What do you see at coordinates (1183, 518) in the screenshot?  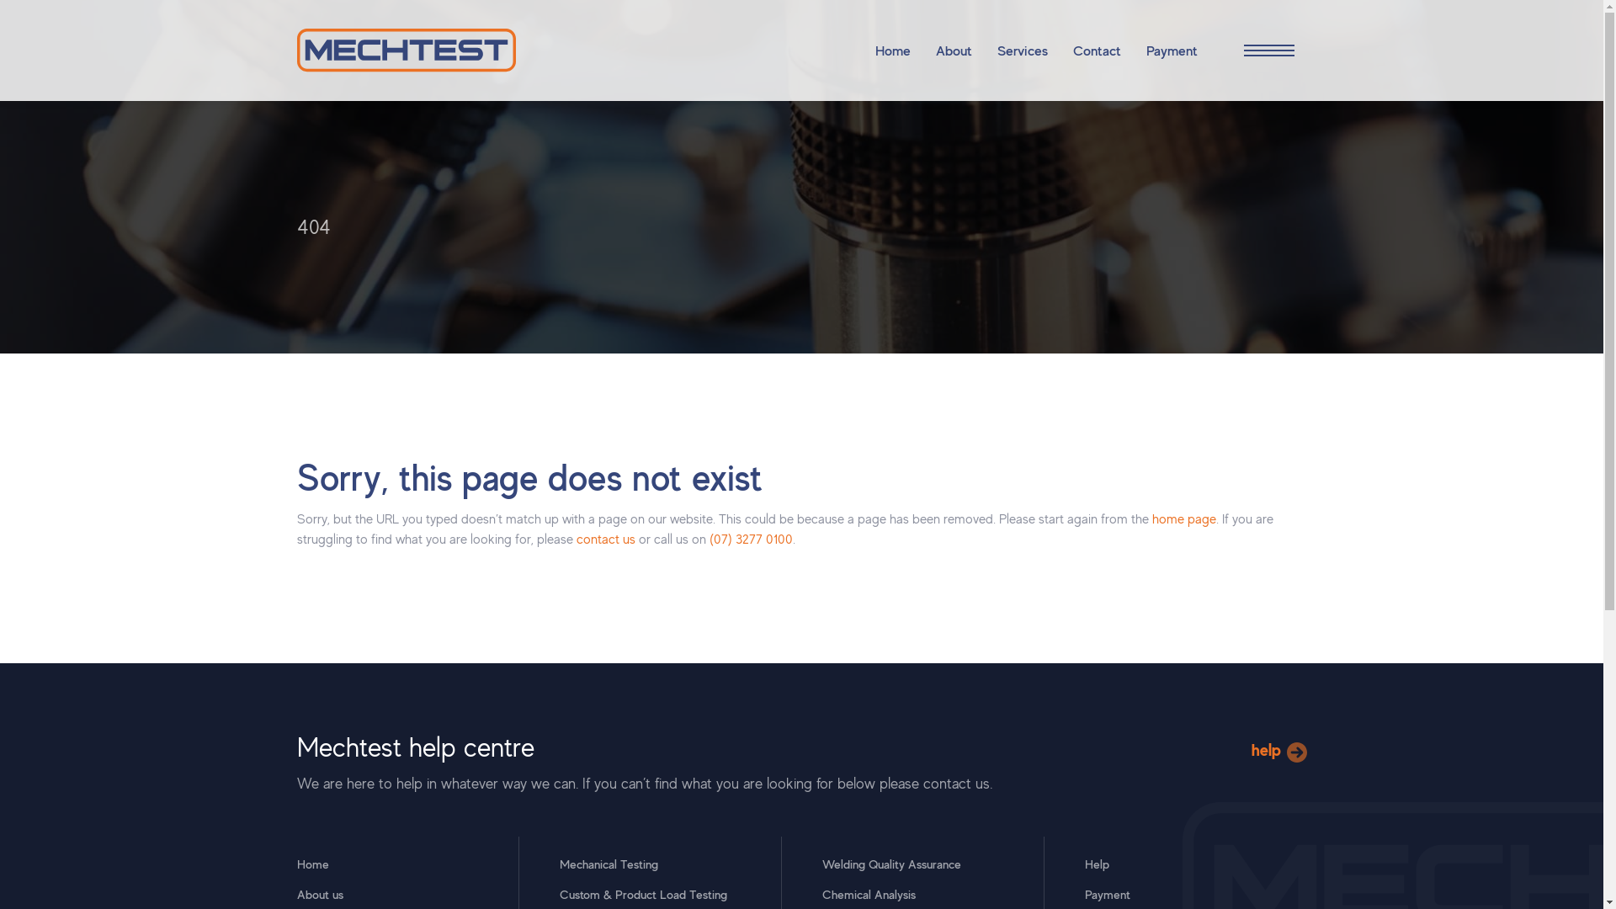 I see `home page` at bounding box center [1183, 518].